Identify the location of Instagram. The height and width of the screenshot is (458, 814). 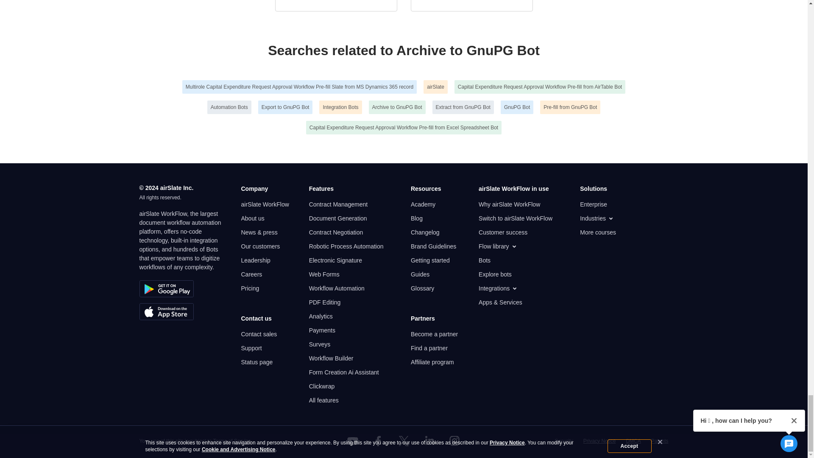
(454, 441).